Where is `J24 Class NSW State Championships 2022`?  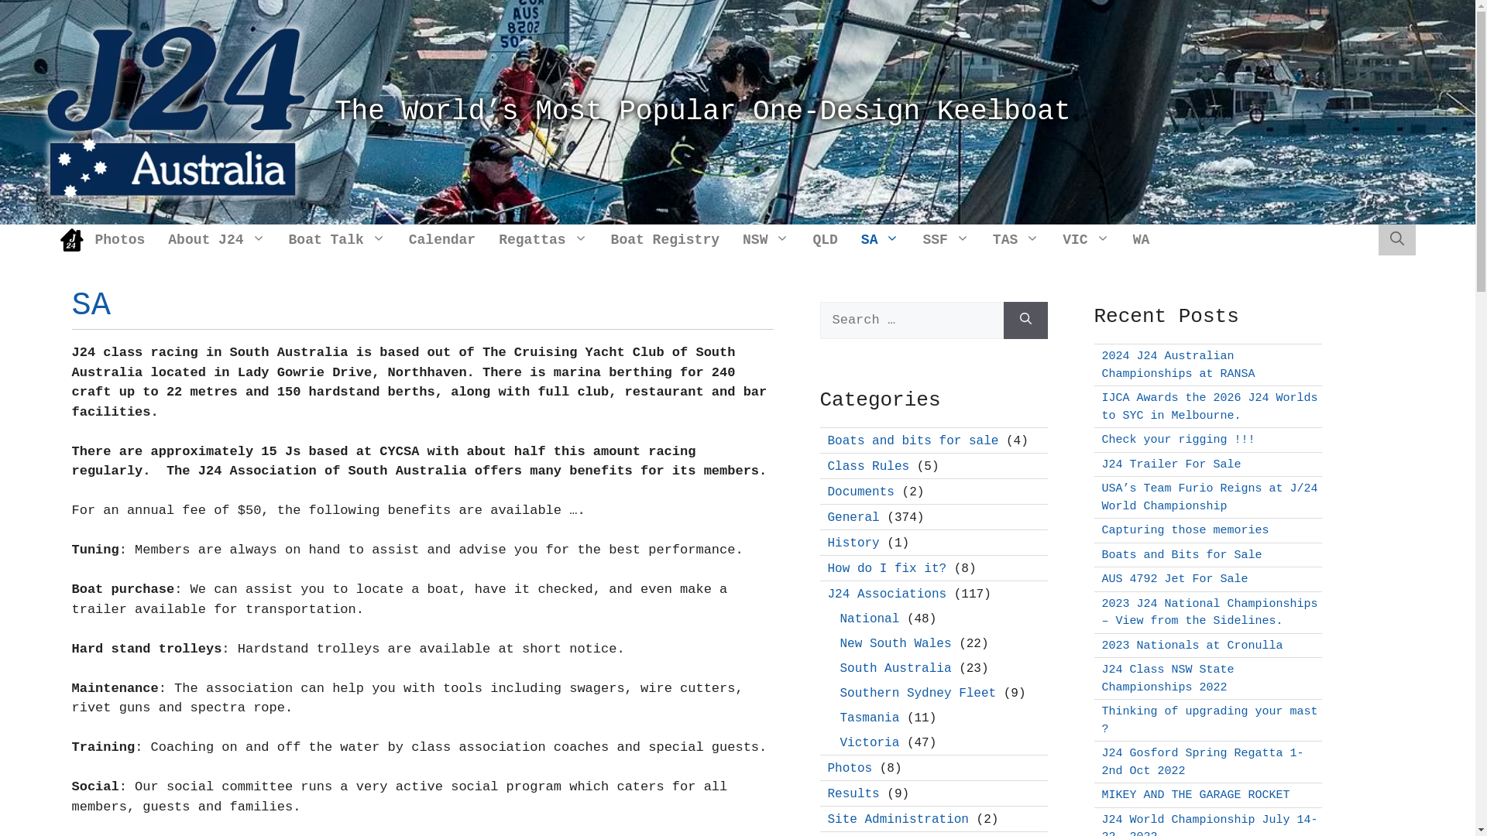
J24 Class NSW State Championships 2022 is located at coordinates (1168, 679).